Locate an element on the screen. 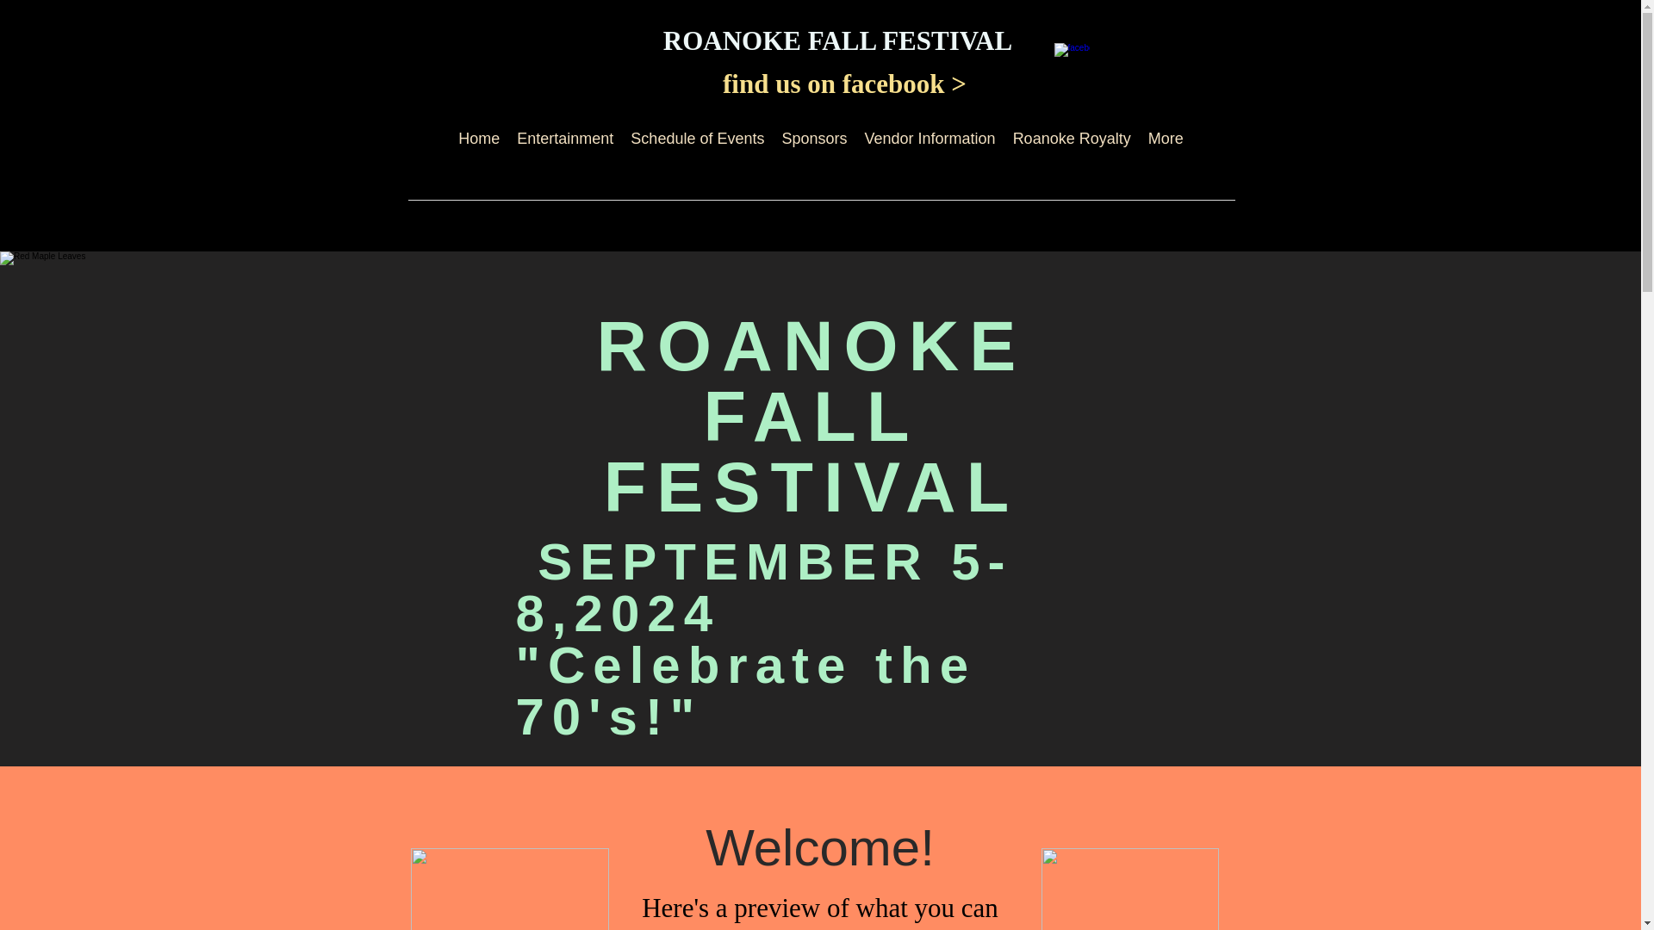 Image resolution: width=1654 pixels, height=930 pixels. Roanoke Royalty is located at coordinates (1072, 154).